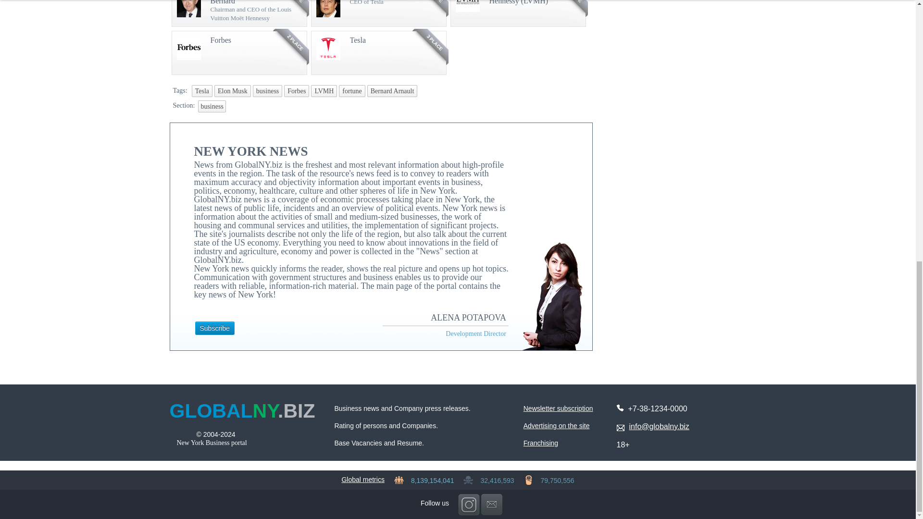  What do you see at coordinates (358, 39) in the screenshot?
I see `Tesla` at bounding box center [358, 39].